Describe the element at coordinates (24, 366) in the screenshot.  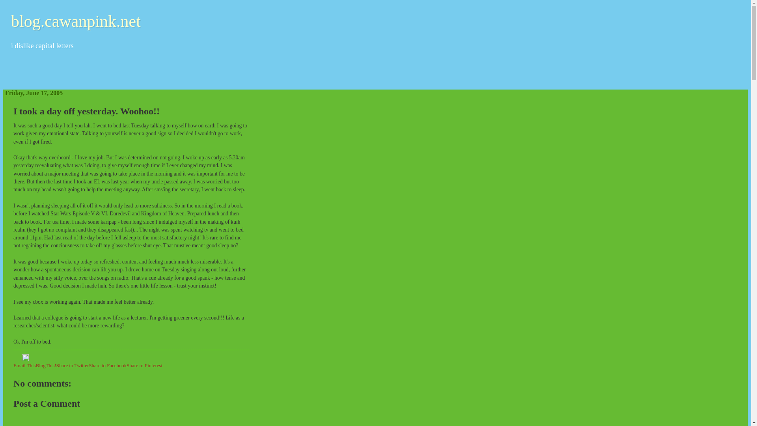
I see `Email This` at that location.